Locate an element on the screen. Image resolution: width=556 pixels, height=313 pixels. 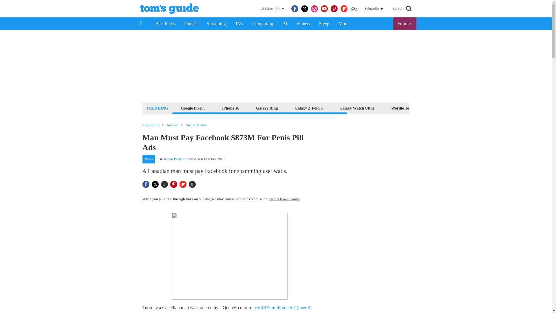
Sleep is located at coordinates (324, 24).